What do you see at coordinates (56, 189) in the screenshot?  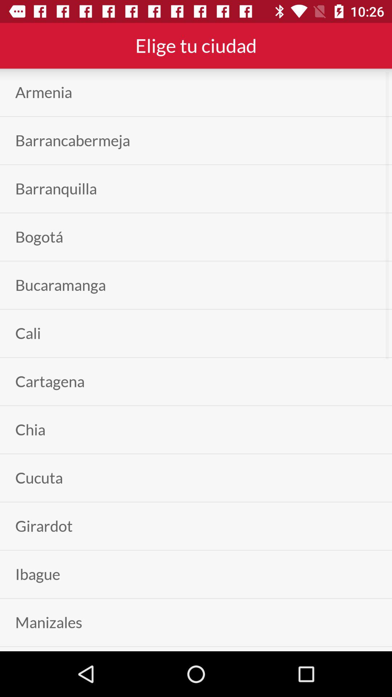 I see `jump until the barranquilla app` at bounding box center [56, 189].